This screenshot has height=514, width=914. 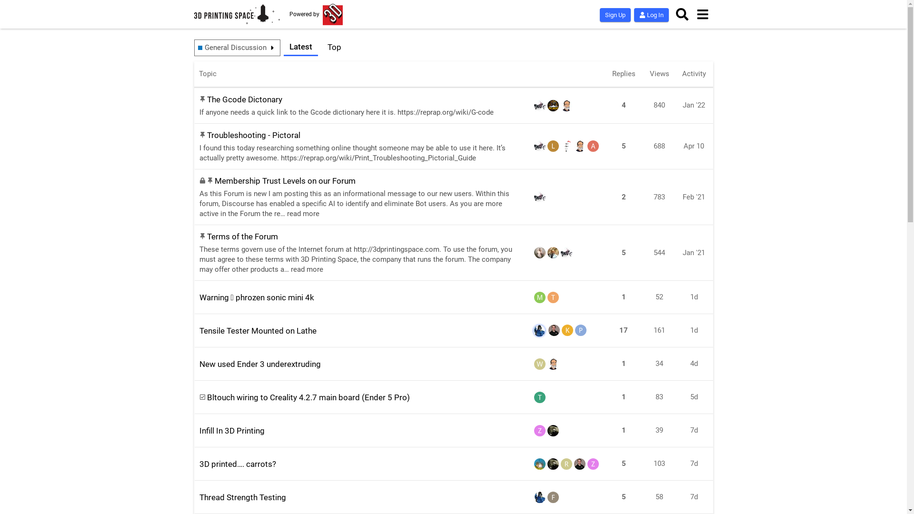 What do you see at coordinates (242, 497) in the screenshot?
I see `Thread Strength Testing` at bounding box center [242, 497].